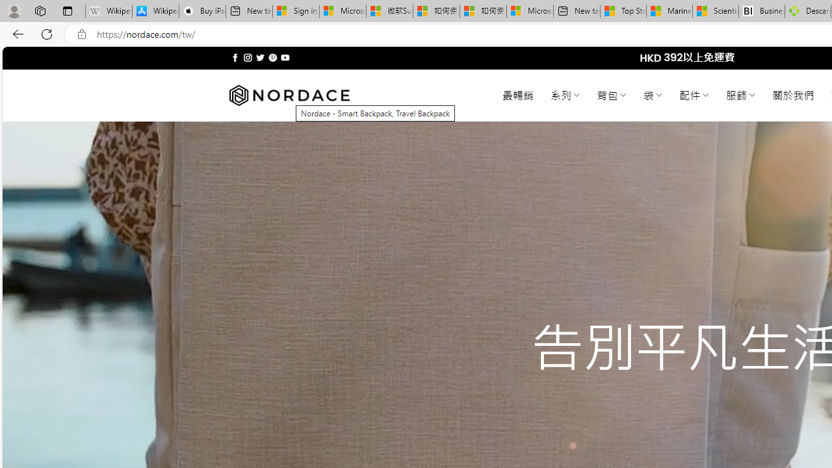 The height and width of the screenshot is (468, 832). Describe the element at coordinates (273, 57) in the screenshot. I see `Follow on Pinterest` at that location.